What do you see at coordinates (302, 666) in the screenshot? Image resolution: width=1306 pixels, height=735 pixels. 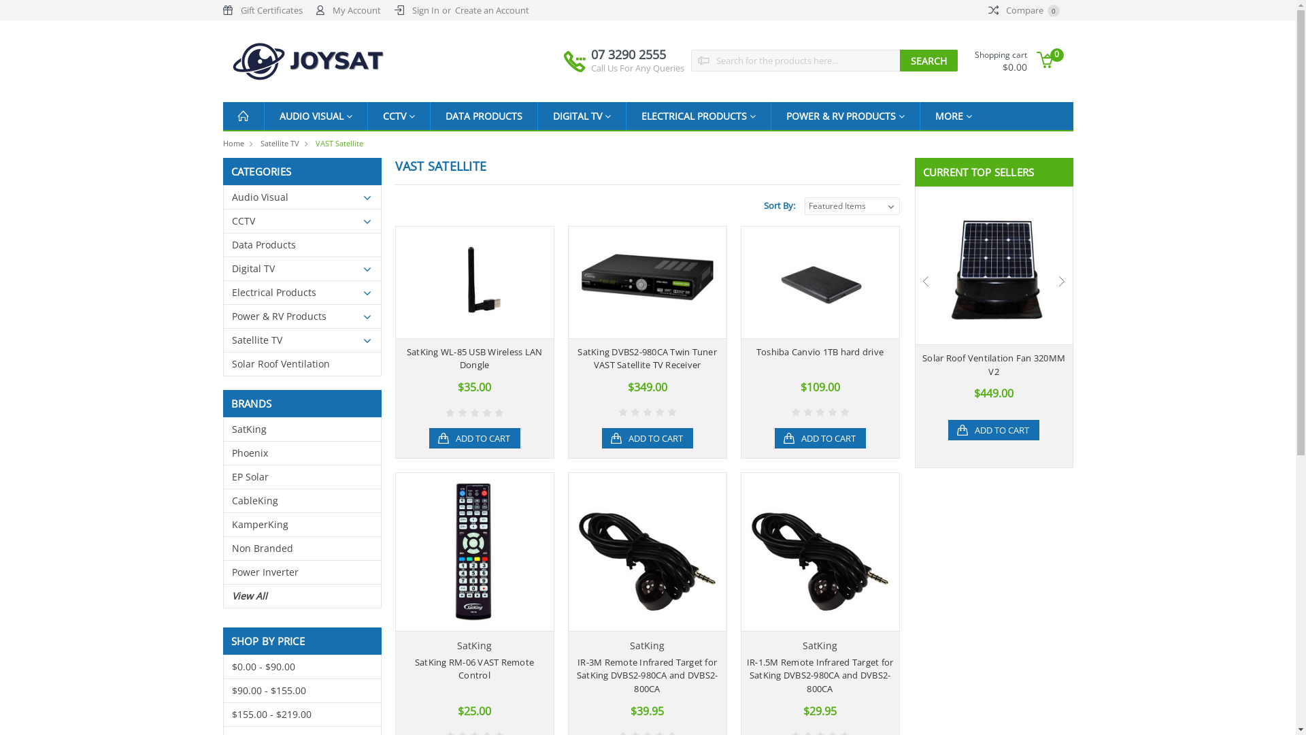 I see `$0.00 - $90.00` at bounding box center [302, 666].